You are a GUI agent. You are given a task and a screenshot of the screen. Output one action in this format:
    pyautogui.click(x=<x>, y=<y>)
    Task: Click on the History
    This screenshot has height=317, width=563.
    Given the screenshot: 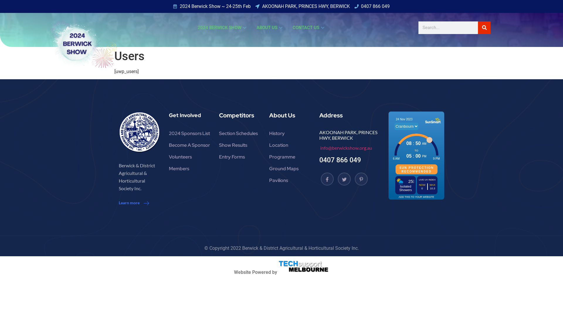 What is the action you would take?
    pyautogui.click(x=290, y=134)
    